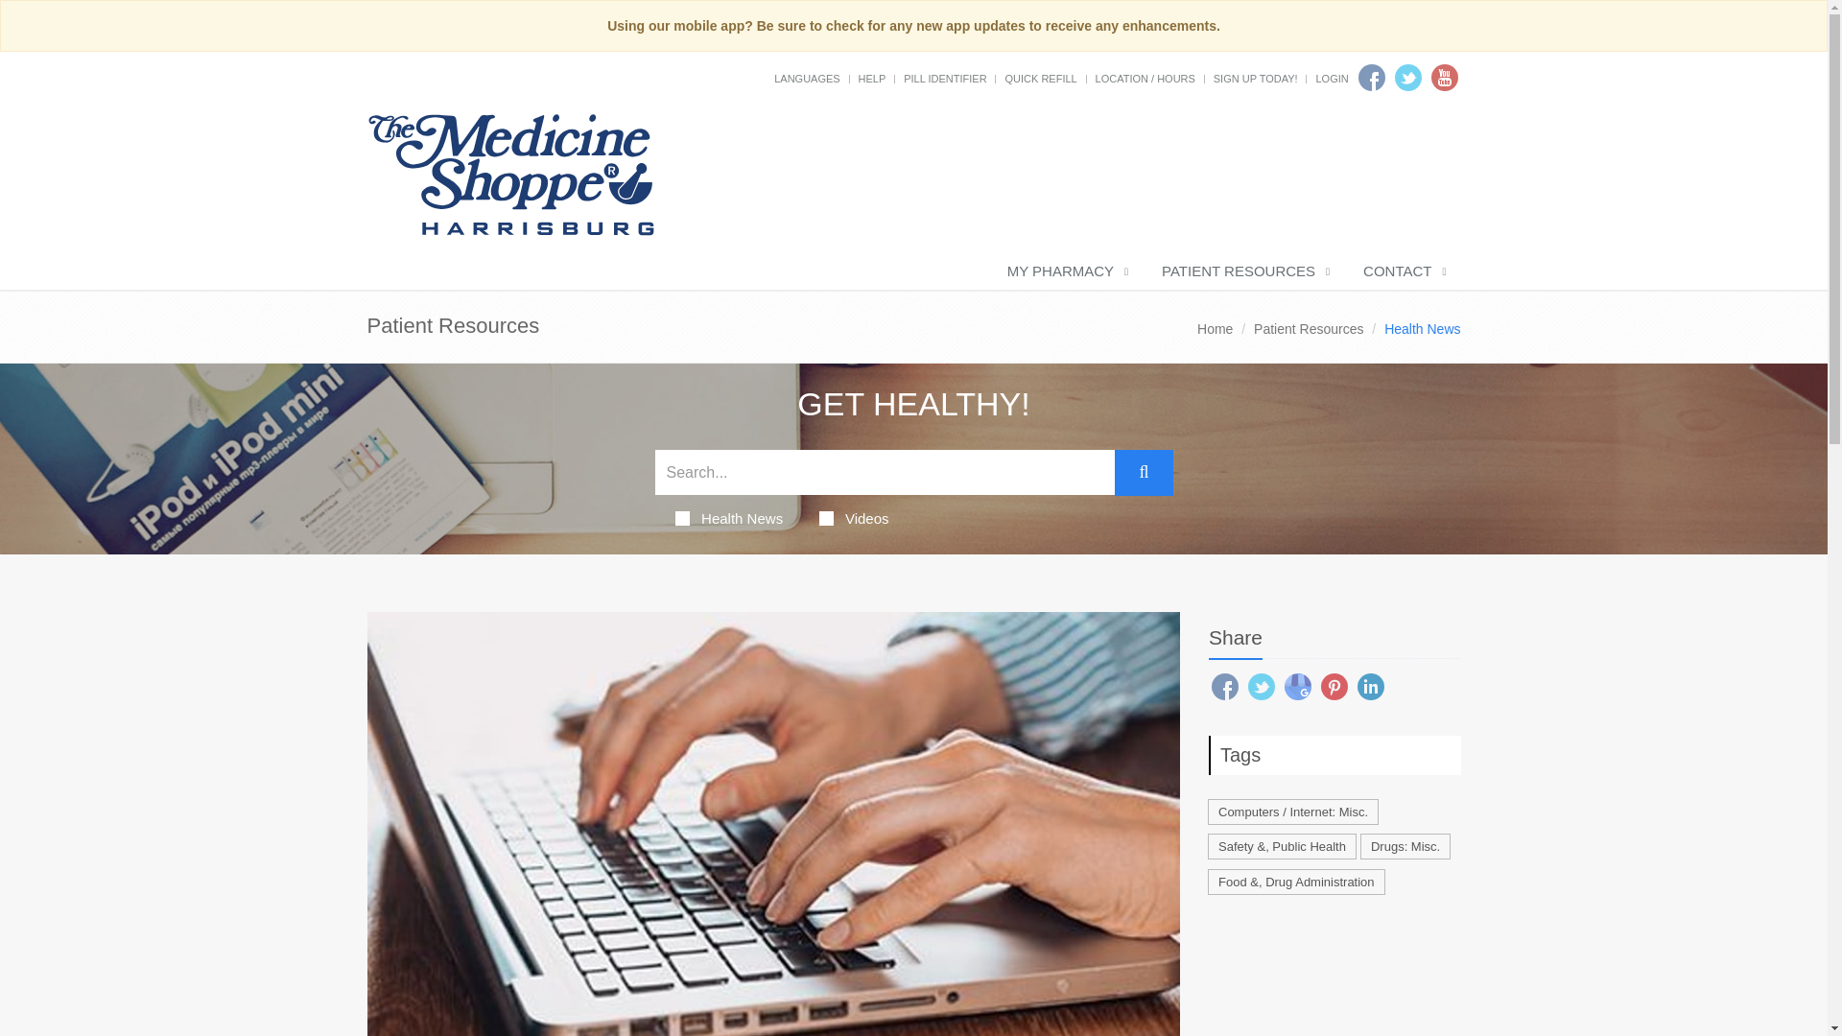 This screenshot has height=1036, width=1842. I want to click on QUICK REFILL, so click(1040, 78).